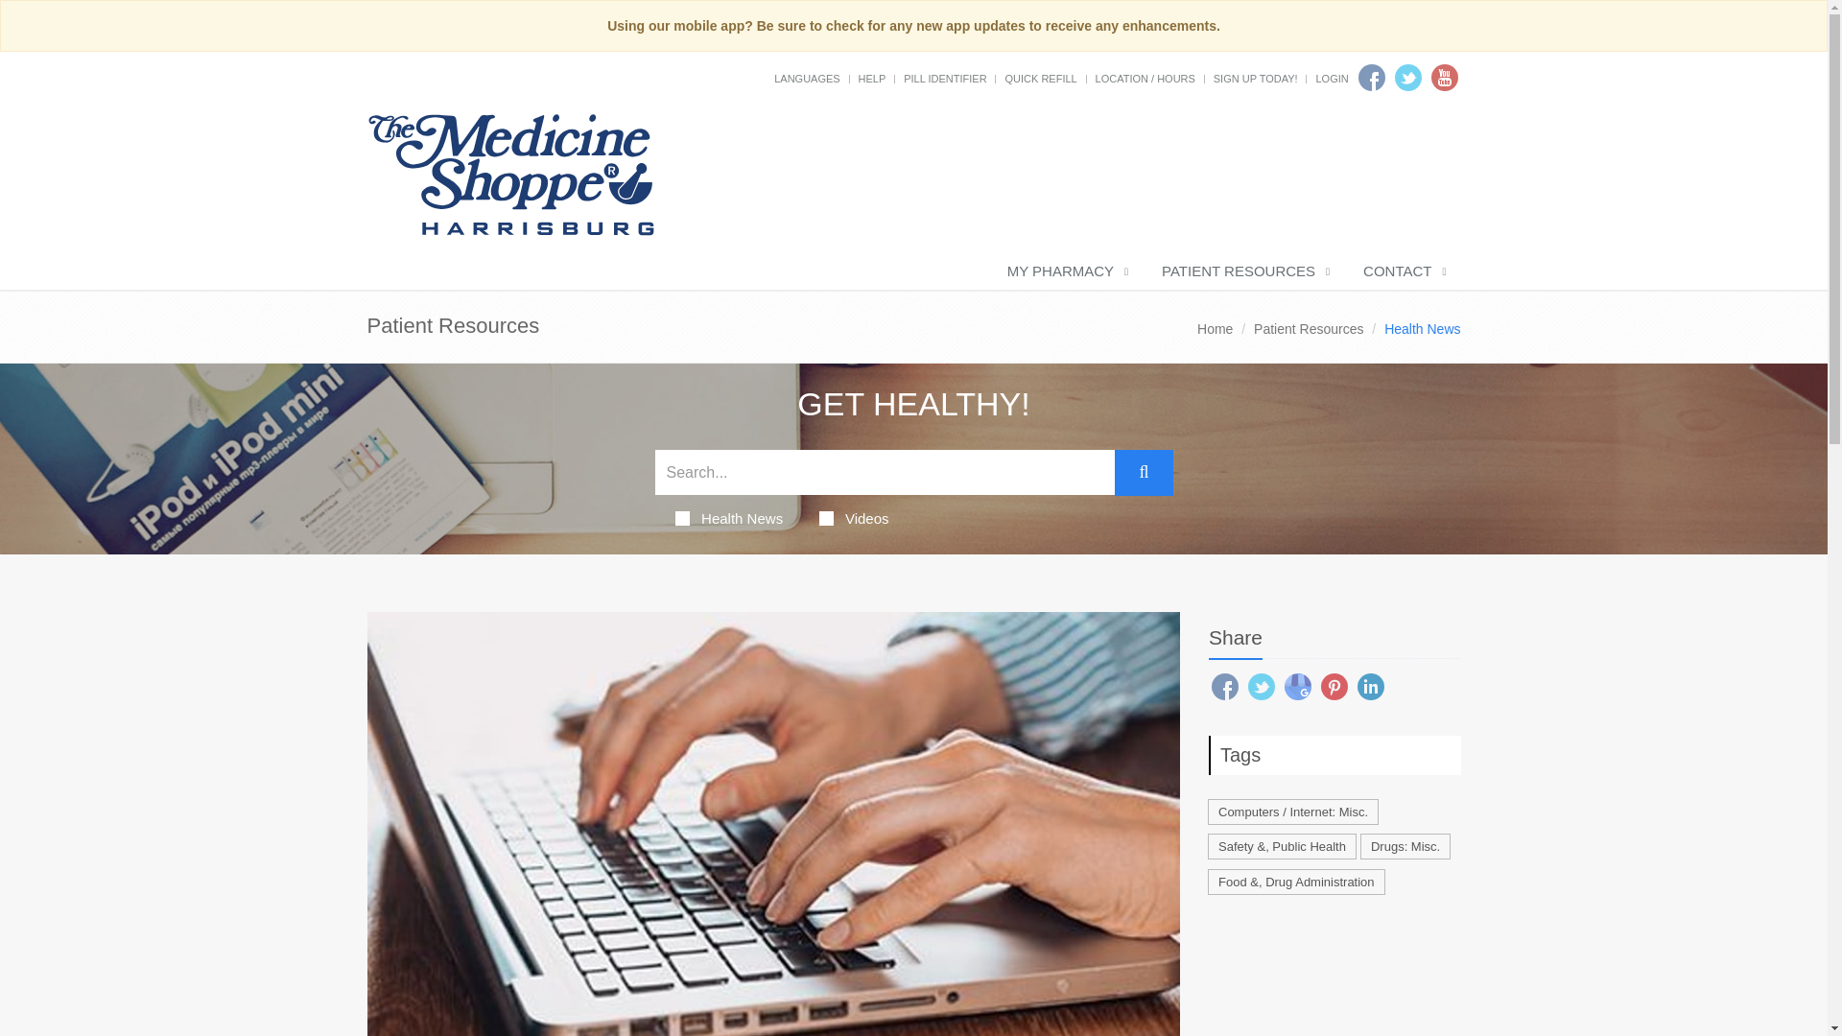 This screenshot has height=1036, width=1842. I want to click on QUICK REFILL, so click(1040, 78).